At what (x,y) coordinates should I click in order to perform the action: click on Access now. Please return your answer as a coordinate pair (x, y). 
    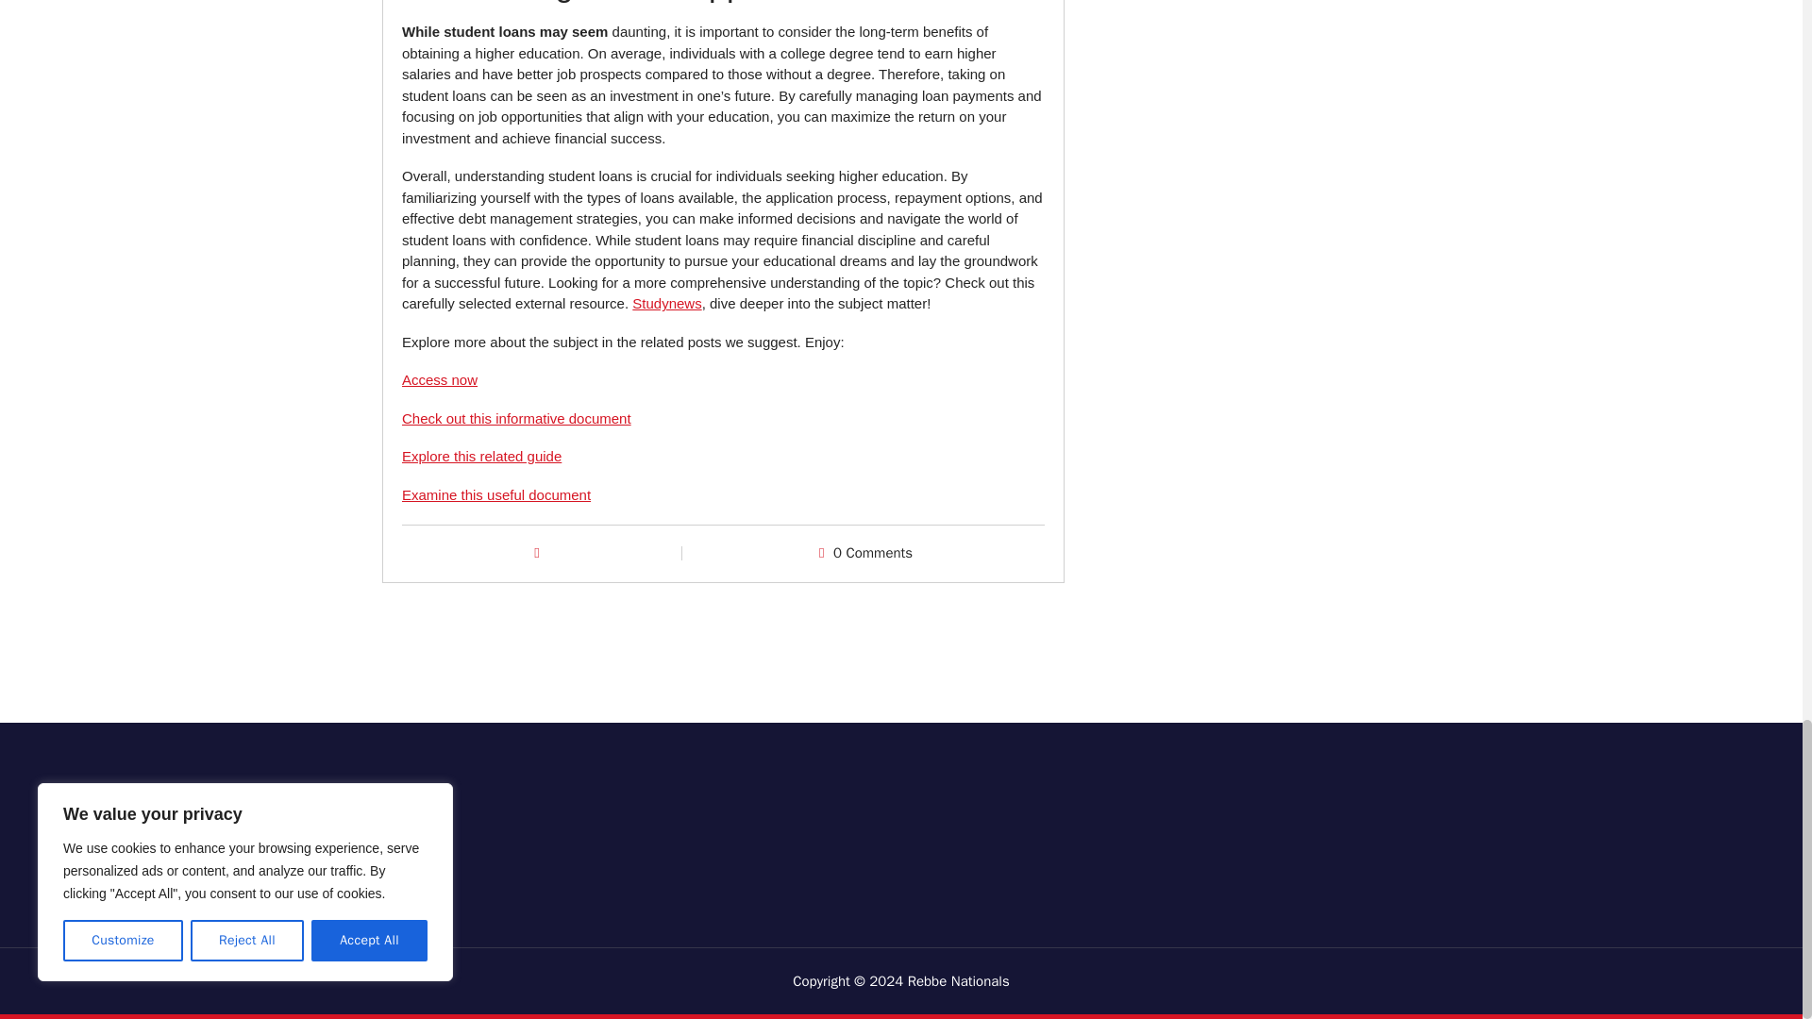
    Looking at the image, I should click on (440, 379).